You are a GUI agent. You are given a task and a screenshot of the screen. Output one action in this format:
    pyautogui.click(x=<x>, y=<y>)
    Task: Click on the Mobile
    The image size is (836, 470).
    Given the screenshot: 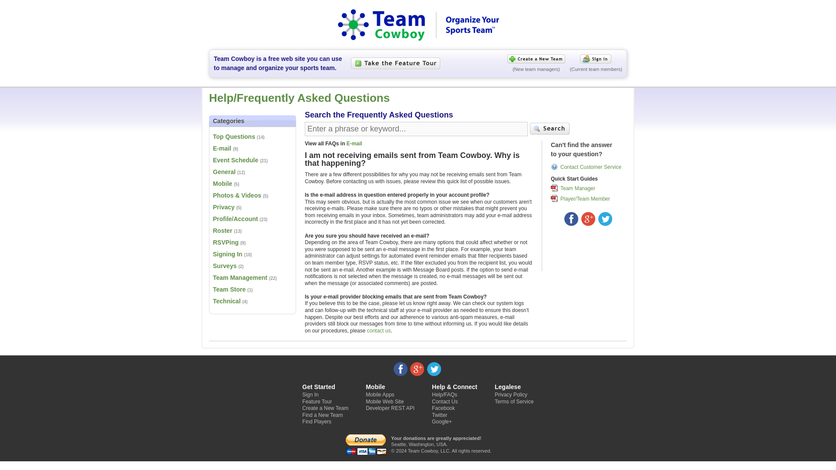 What is the action you would take?
    pyautogui.click(x=222, y=183)
    